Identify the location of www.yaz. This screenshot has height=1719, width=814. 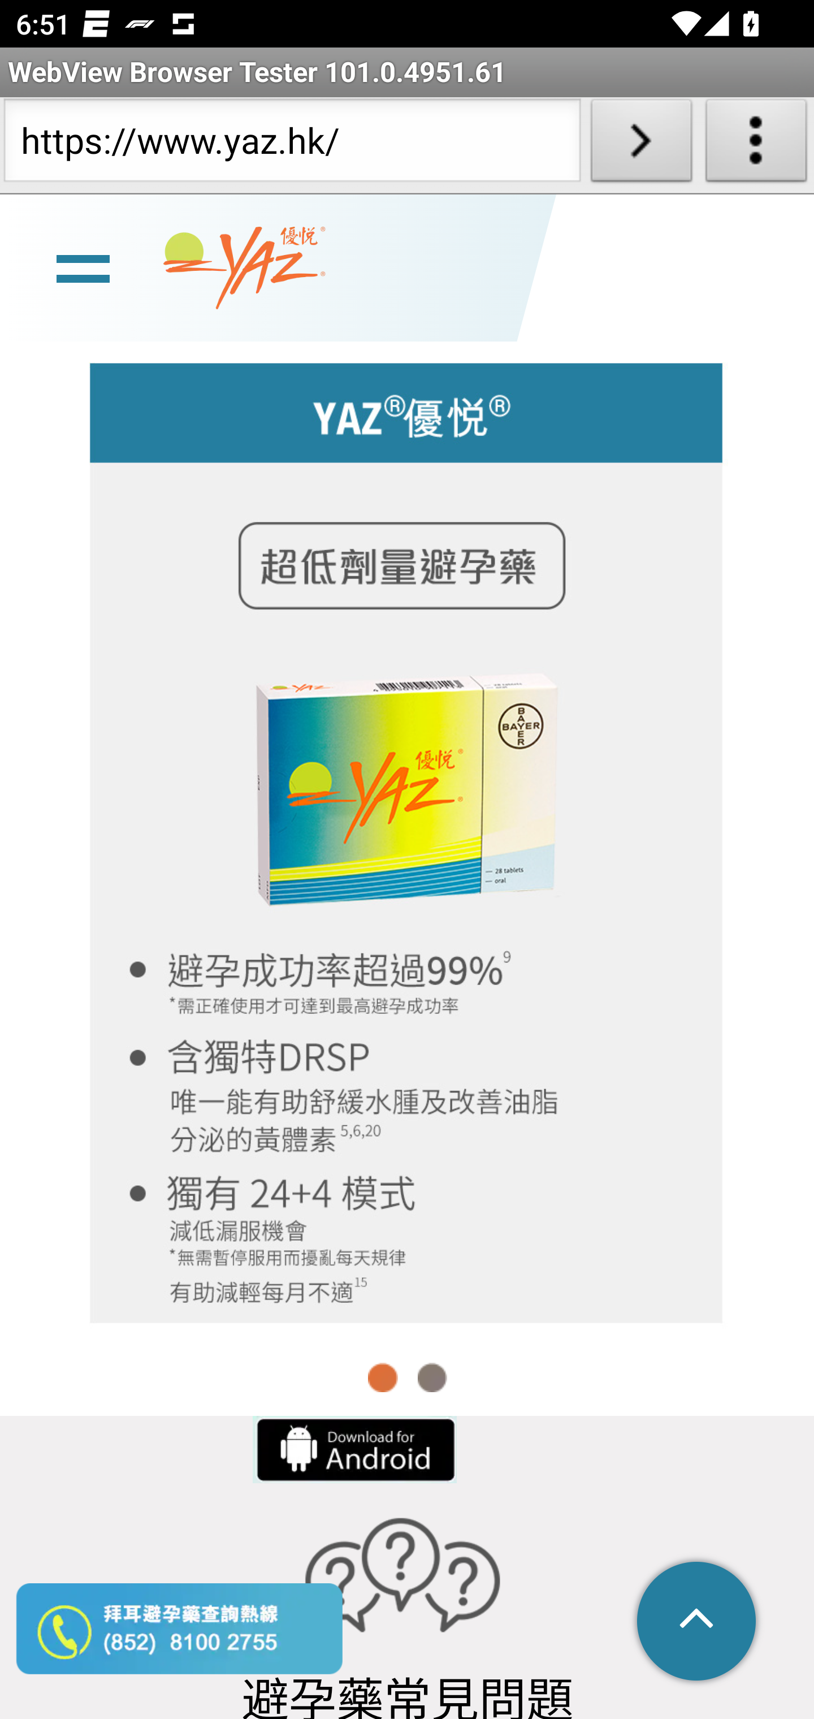
(244, 268).